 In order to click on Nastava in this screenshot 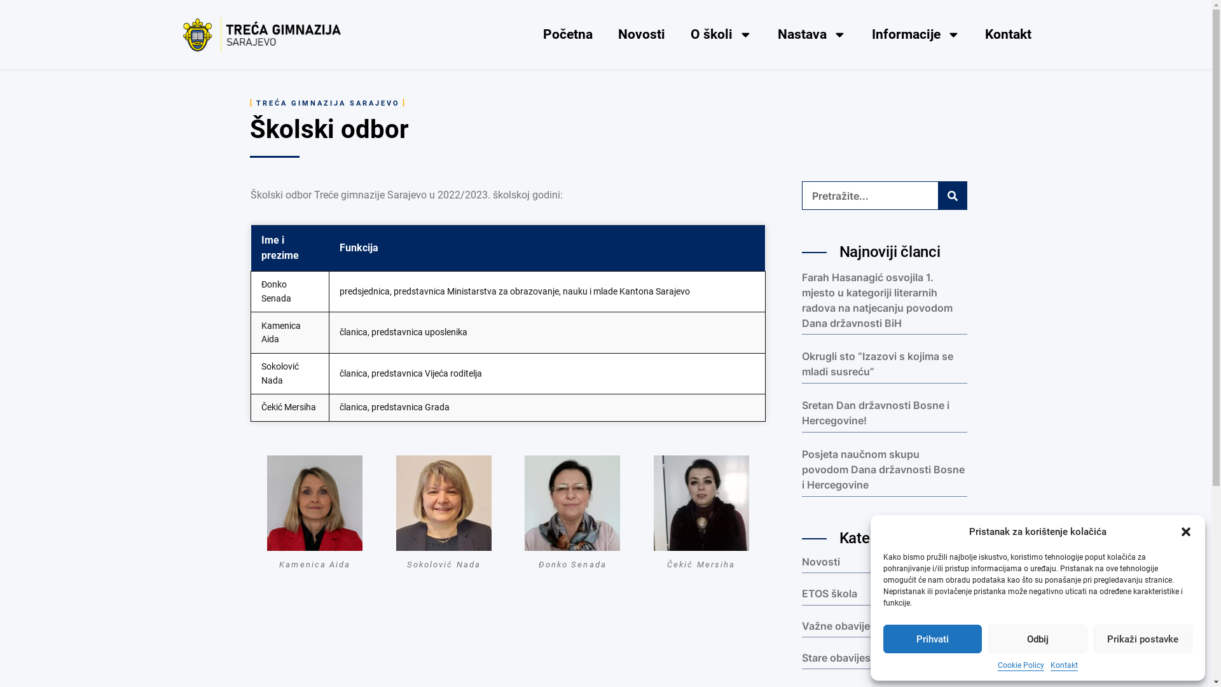, I will do `click(812, 34)`.